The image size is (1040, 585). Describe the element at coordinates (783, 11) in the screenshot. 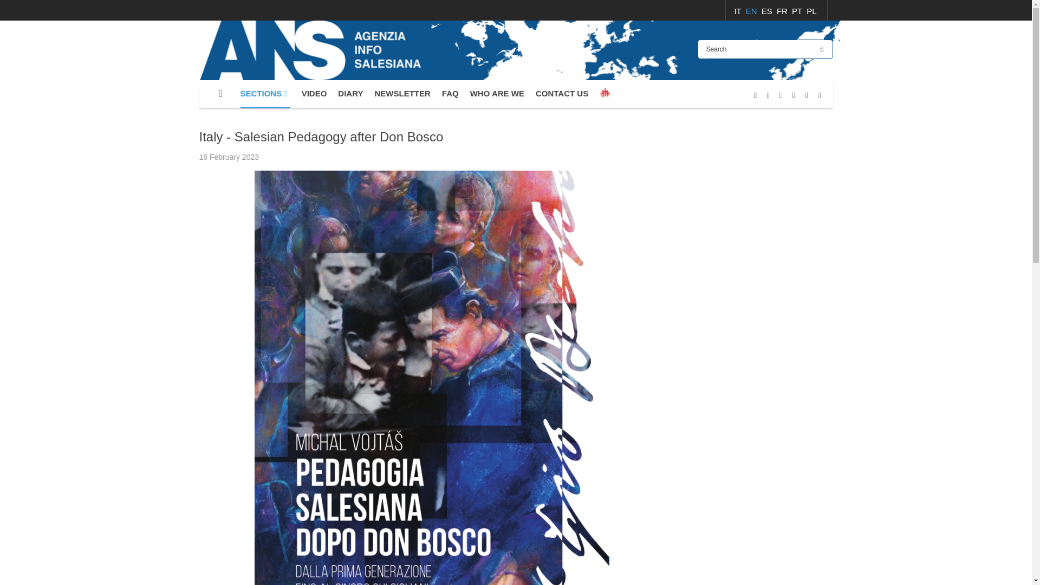

I see `FR` at that location.